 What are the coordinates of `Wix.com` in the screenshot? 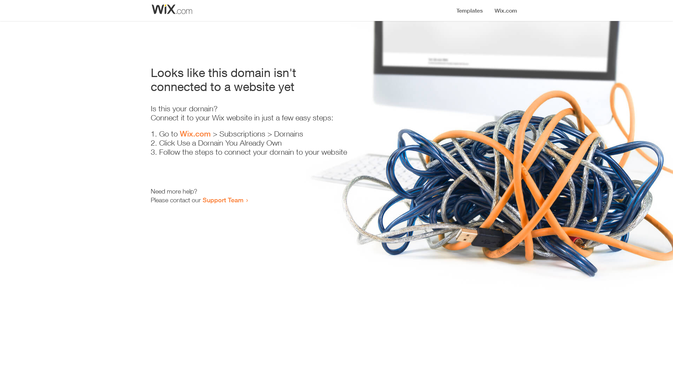 It's located at (195, 134).